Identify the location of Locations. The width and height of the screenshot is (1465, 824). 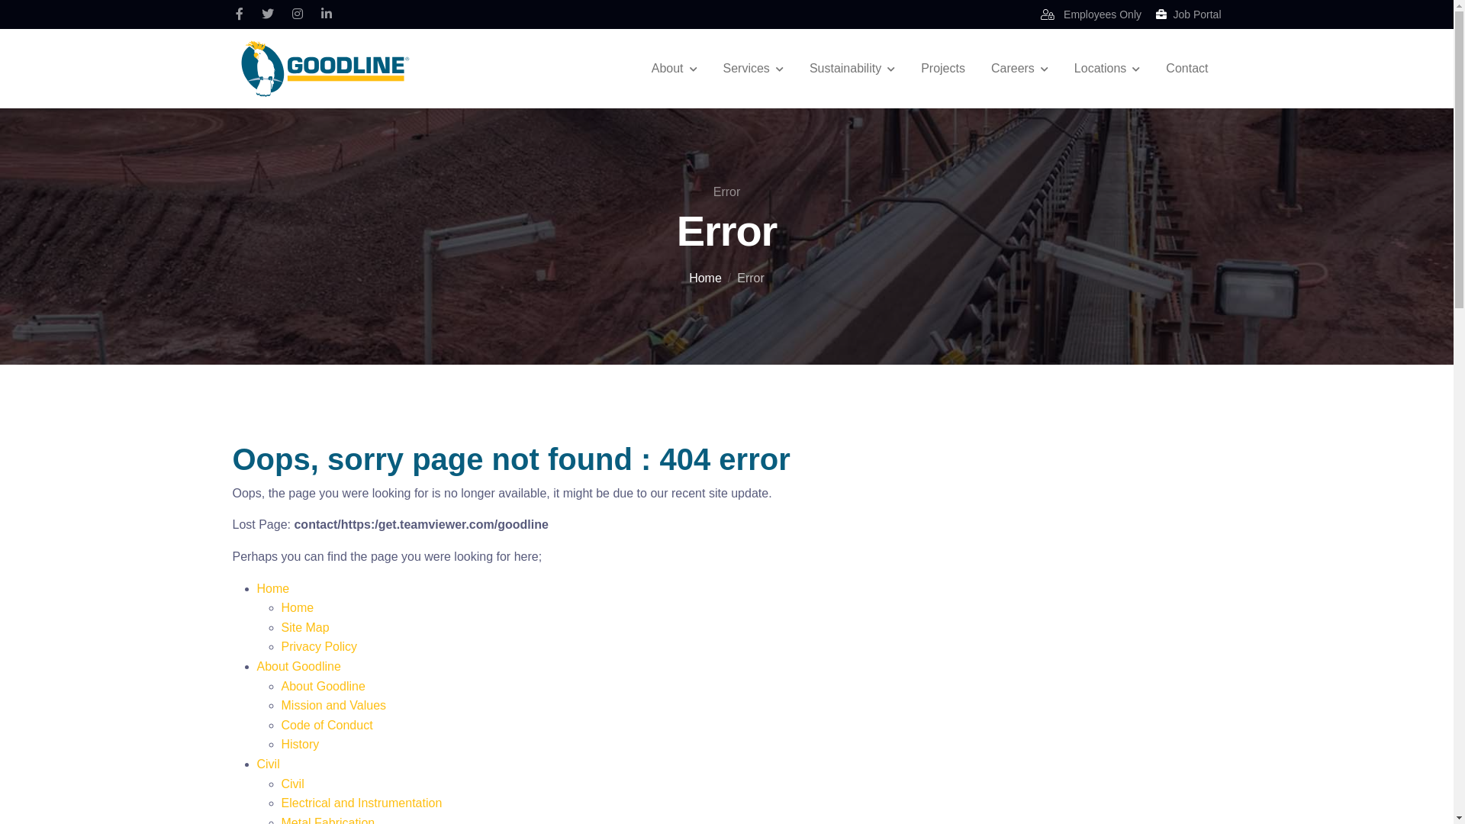
(1108, 69).